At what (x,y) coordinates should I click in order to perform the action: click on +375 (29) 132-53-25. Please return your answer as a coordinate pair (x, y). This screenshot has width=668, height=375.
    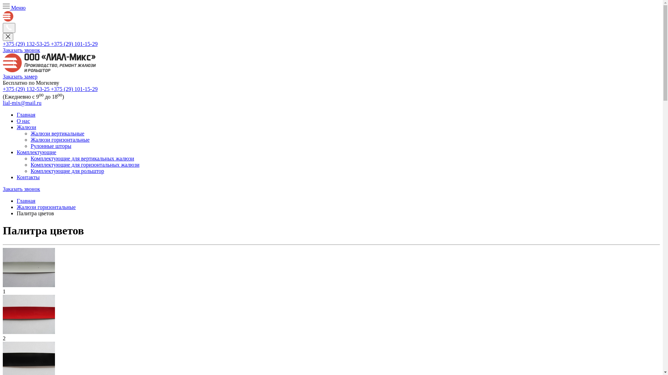
    Looking at the image, I should click on (27, 44).